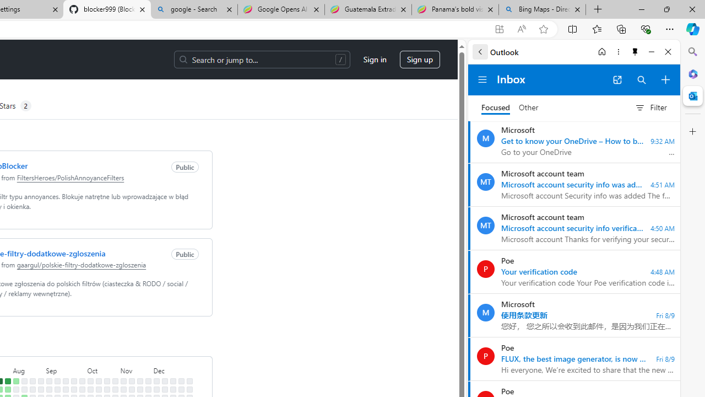 Image resolution: width=705 pixels, height=397 pixels. What do you see at coordinates (98, 389) in the screenshot?
I see `No contributions on October 14th.` at bounding box center [98, 389].